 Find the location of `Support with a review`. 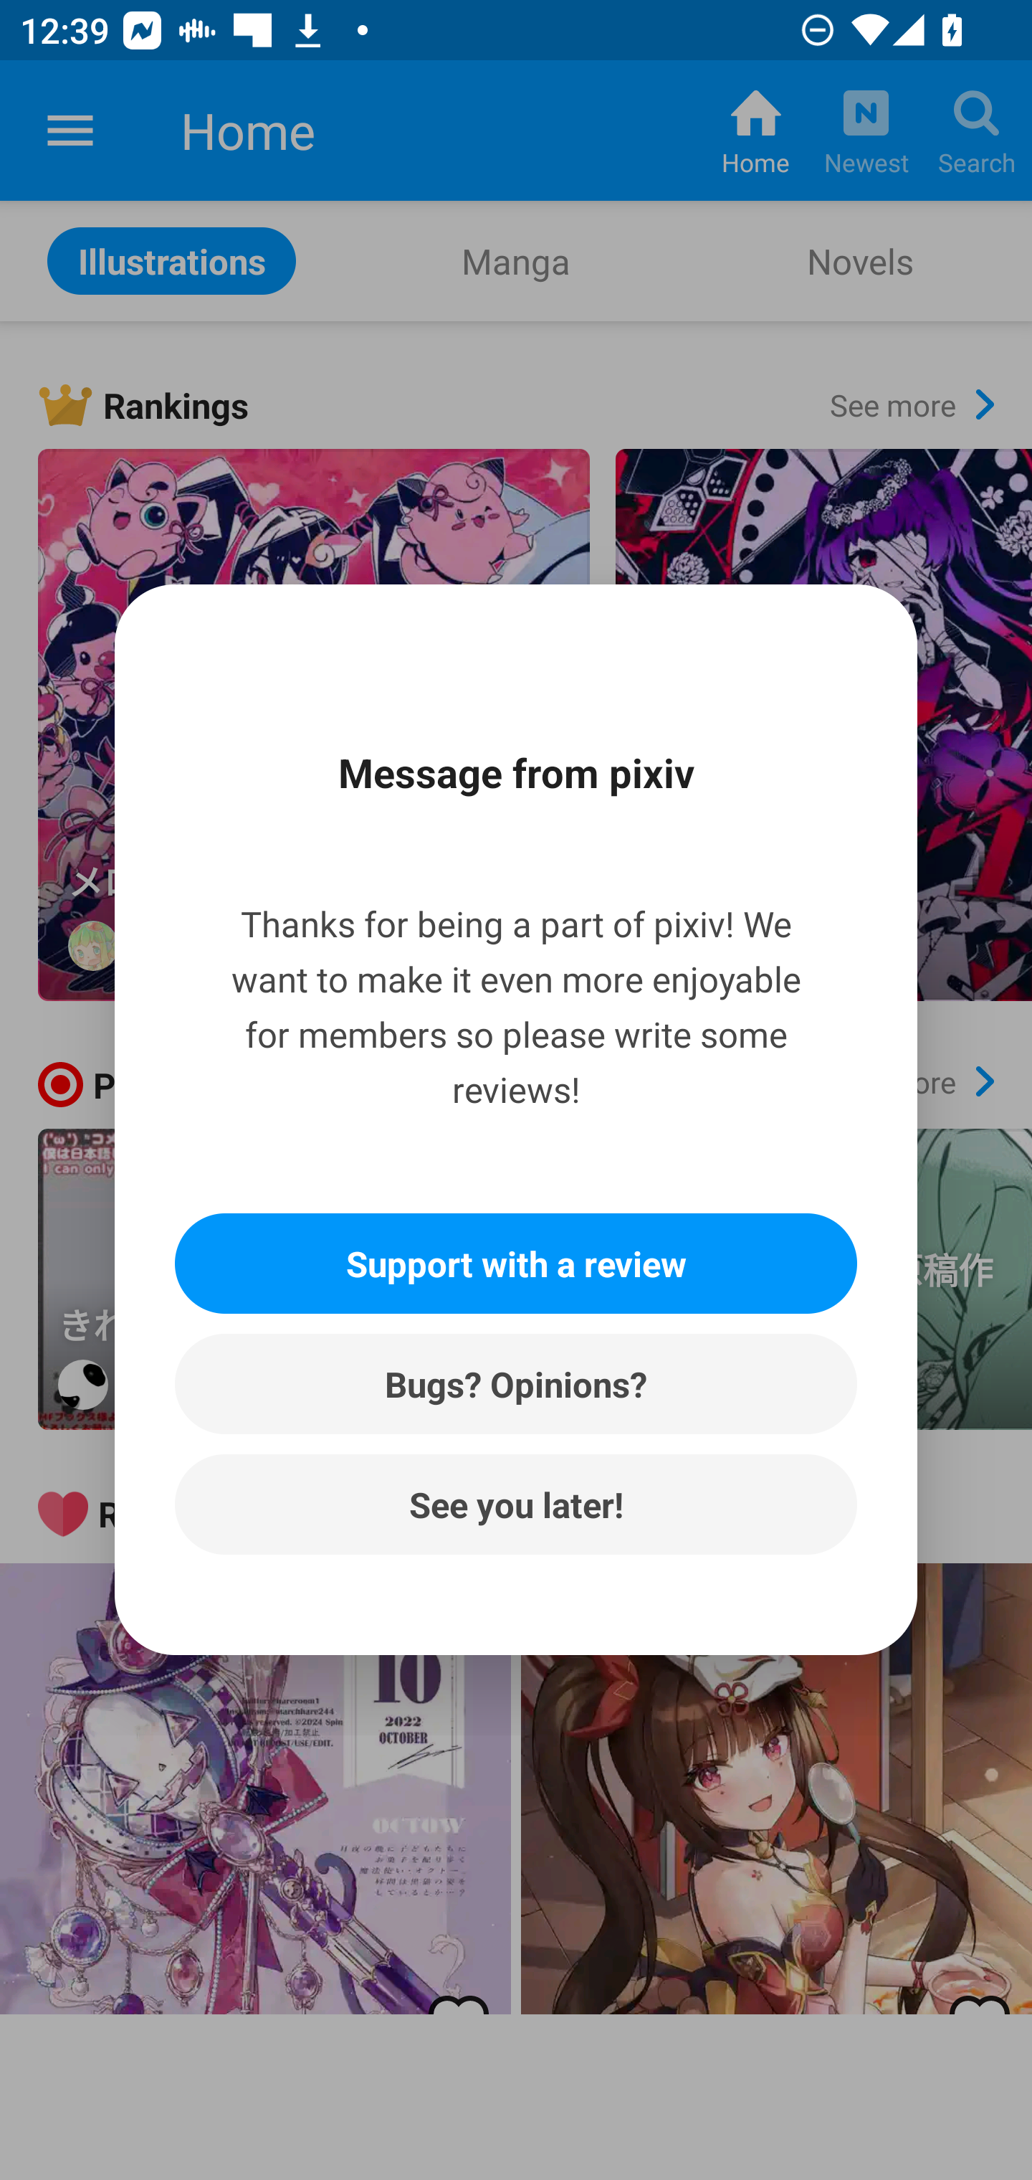

Support with a review is located at coordinates (516, 1264).